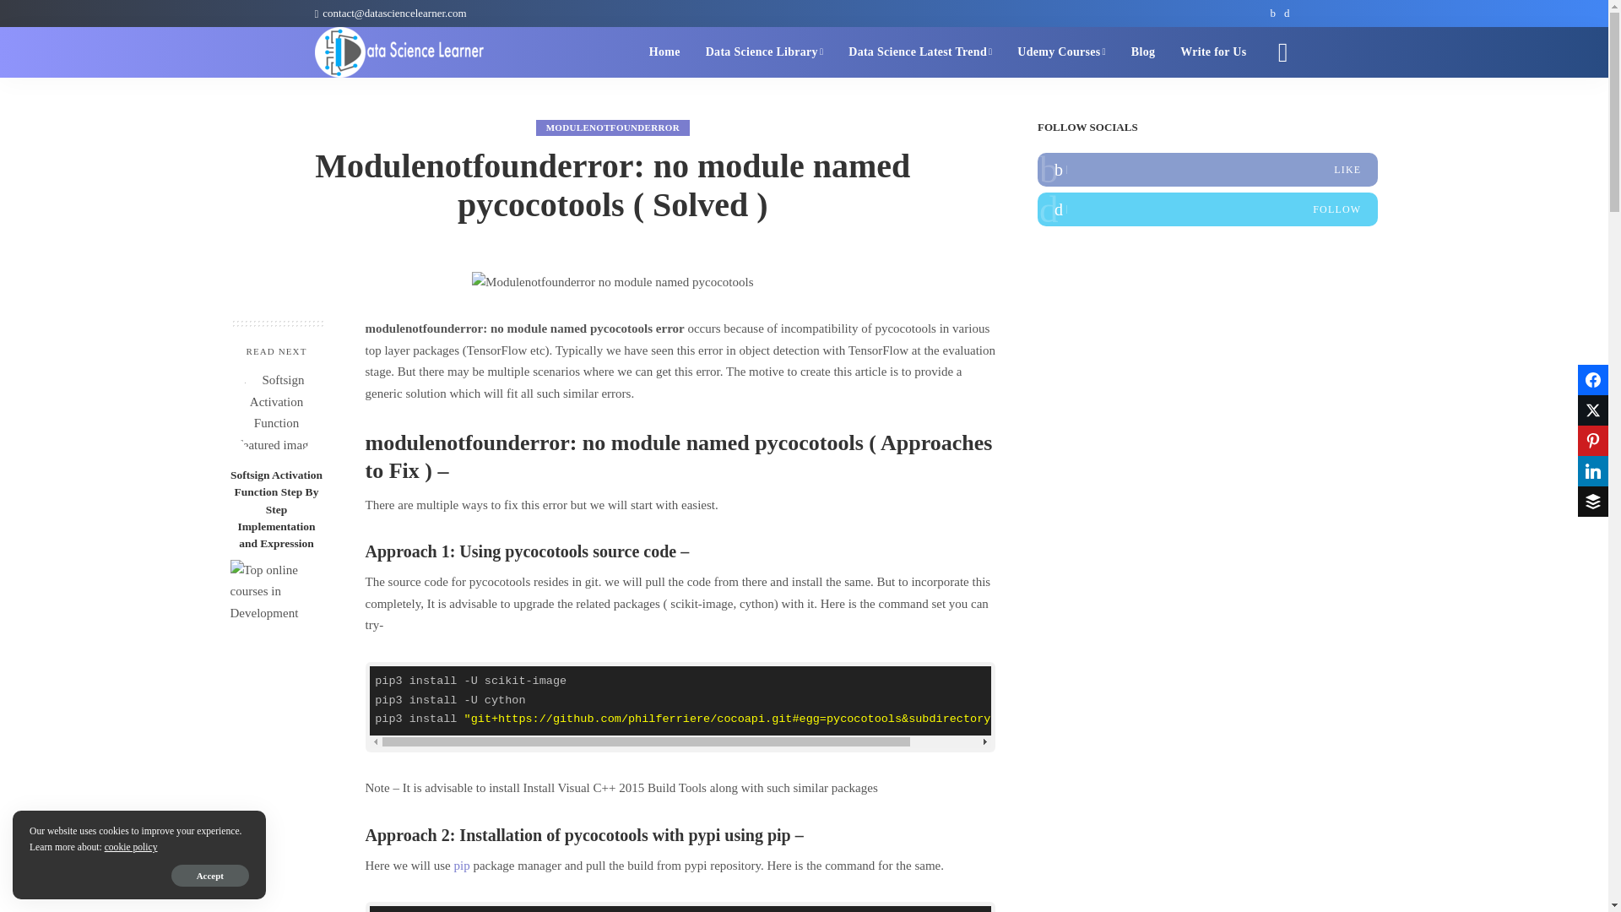 The width and height of the screenshot is (1621, 912). Describe the element at coordinates (665, 52) in the screenshot. I see `Home` at that location.